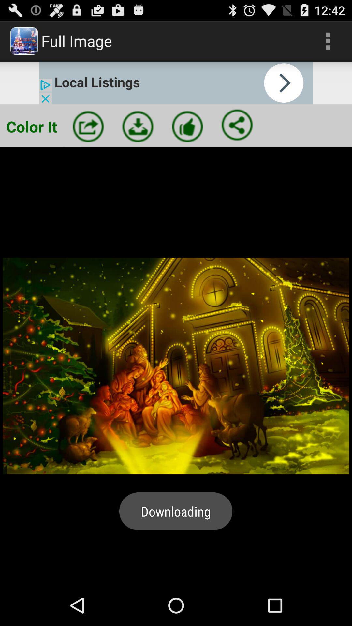 This screenshot has width=352, height=626. What do you see at coordinates (88, 127) in the screenshot?
I see `create new` at bounding box center [88, 127].